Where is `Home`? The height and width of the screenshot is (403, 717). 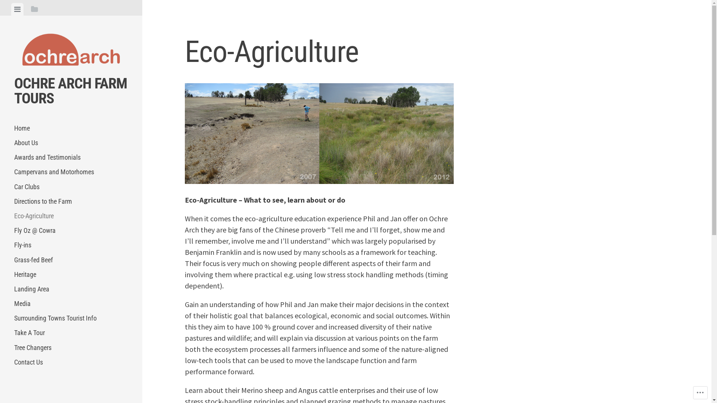 Home is located at coordinates (71, 128).